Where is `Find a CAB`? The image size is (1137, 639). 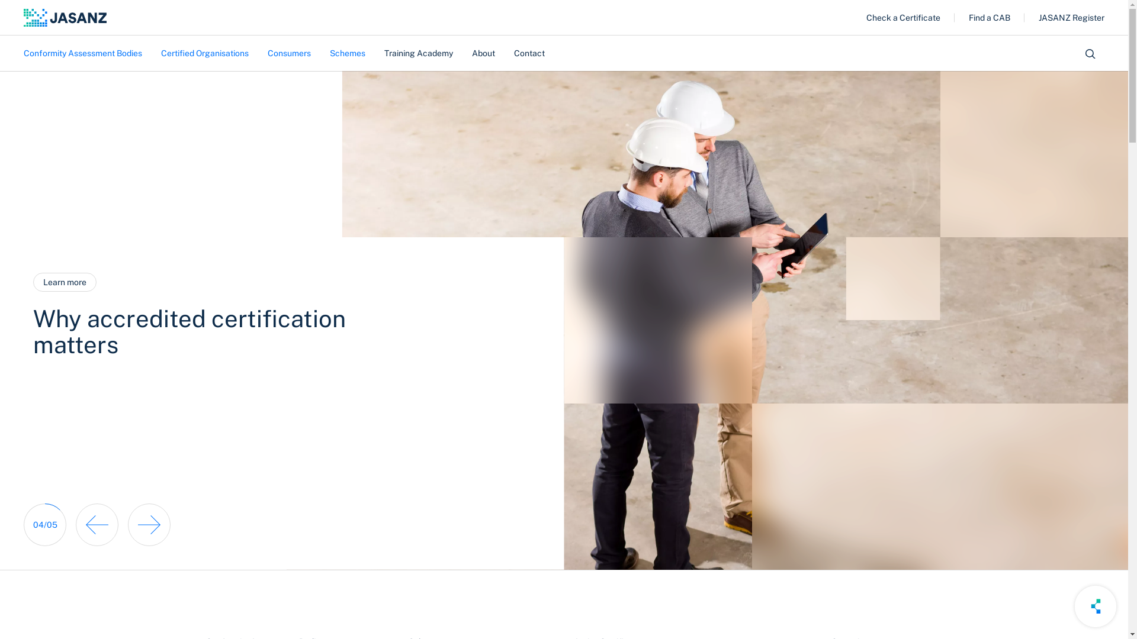 Find a CAB is located at coordinates (990, 18).